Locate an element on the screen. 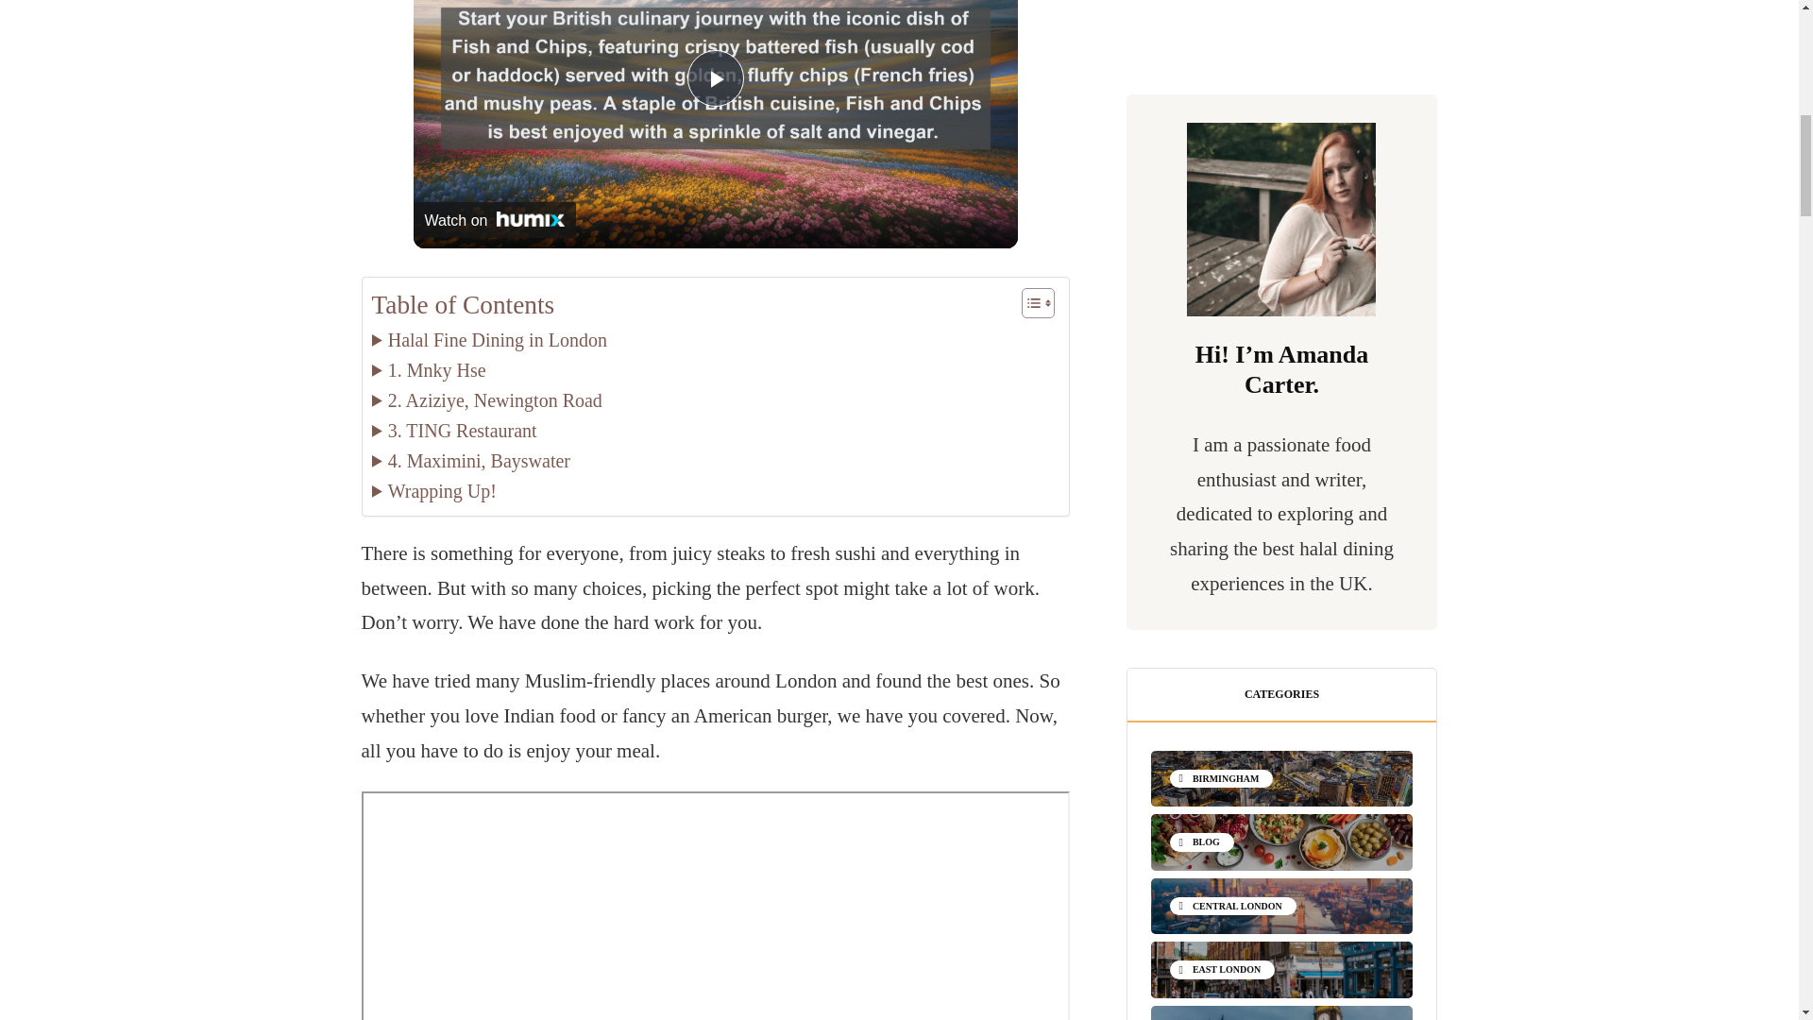  1. Mnky Hse is located at coordinates (429, 370).